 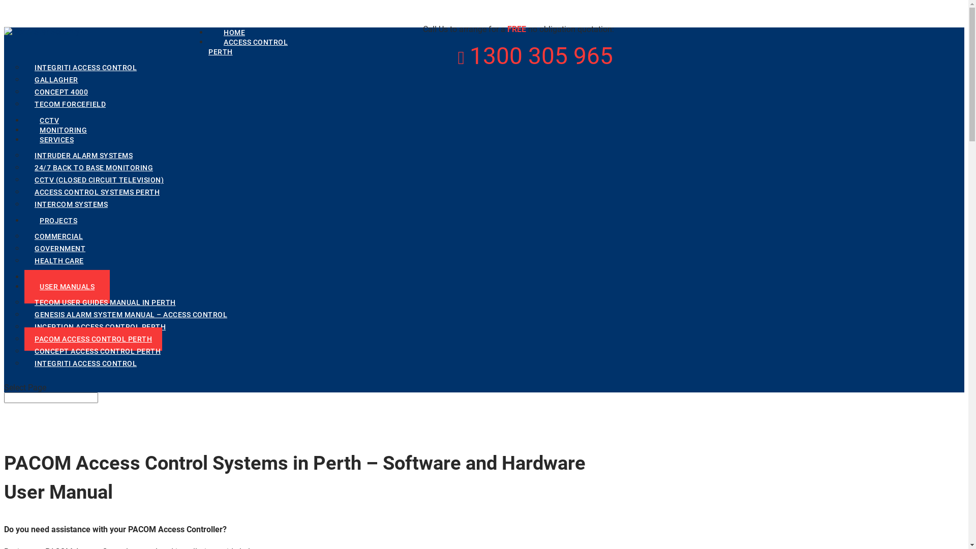 What do you see at coordinates (61, 92) in the screenshot?
I see `CONCEPT 4000` at bounding box center [61, 92].